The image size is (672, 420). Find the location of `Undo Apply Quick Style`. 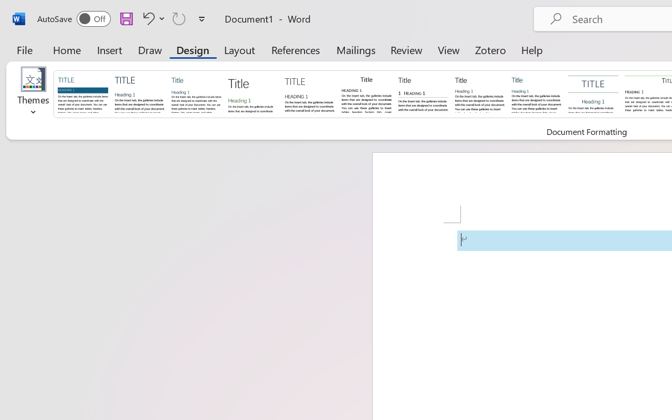

Undo Apply Quick Style is located at coordinates (152, 18).